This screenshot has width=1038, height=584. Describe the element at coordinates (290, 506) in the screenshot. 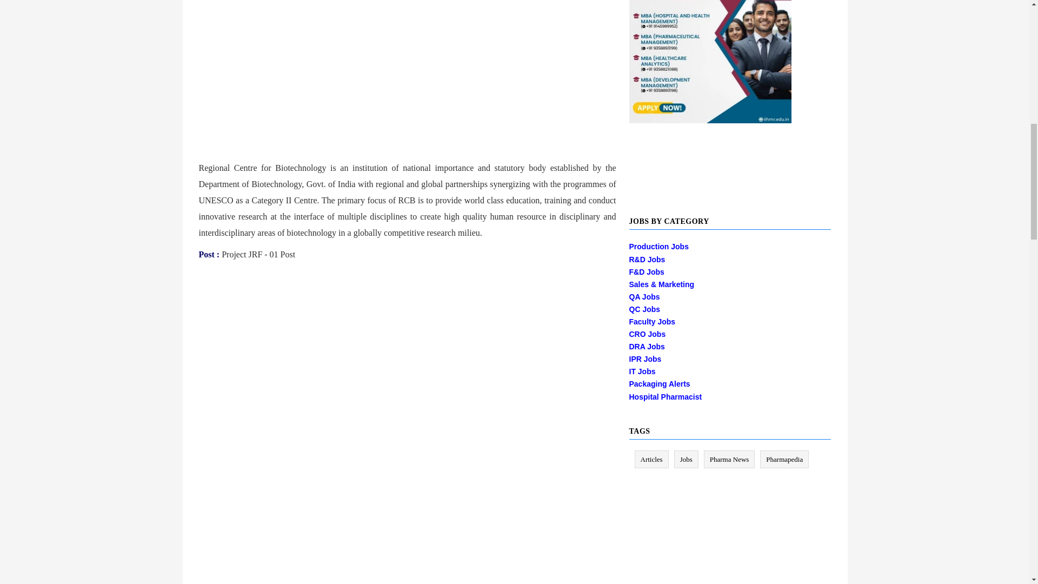

I see `Advertisement` at that location.